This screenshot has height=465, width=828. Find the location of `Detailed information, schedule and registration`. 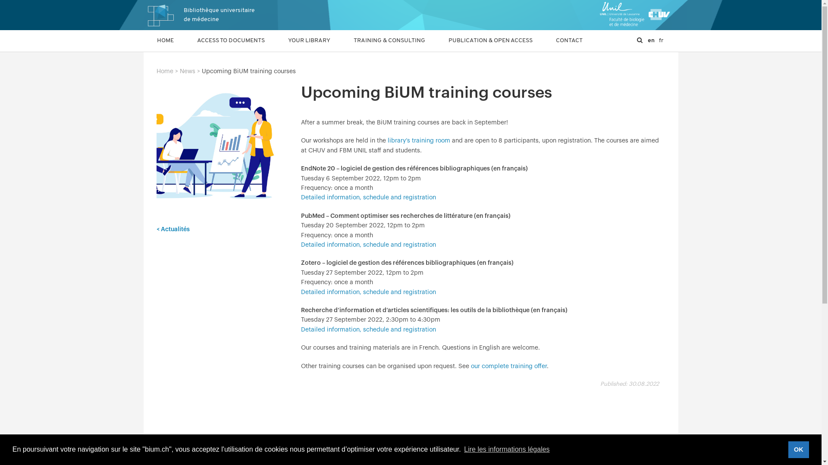

Detailed information, schedule and registration is located at coordinates (368, 198).